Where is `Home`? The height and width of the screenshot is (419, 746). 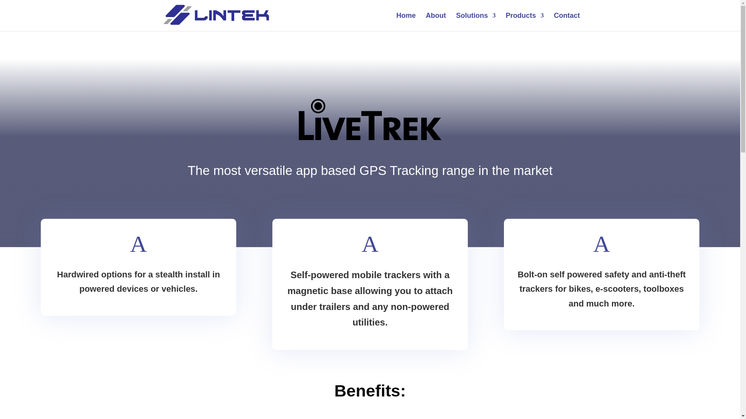
Home is located at coordinates (406, 22).